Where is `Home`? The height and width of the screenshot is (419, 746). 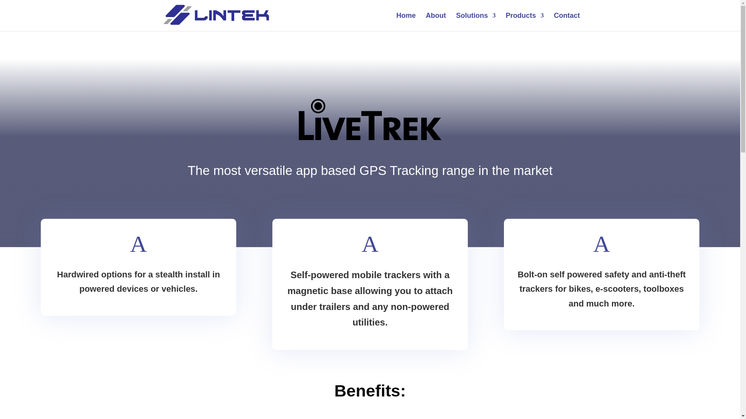
Home is located at coordinates (406, 22).